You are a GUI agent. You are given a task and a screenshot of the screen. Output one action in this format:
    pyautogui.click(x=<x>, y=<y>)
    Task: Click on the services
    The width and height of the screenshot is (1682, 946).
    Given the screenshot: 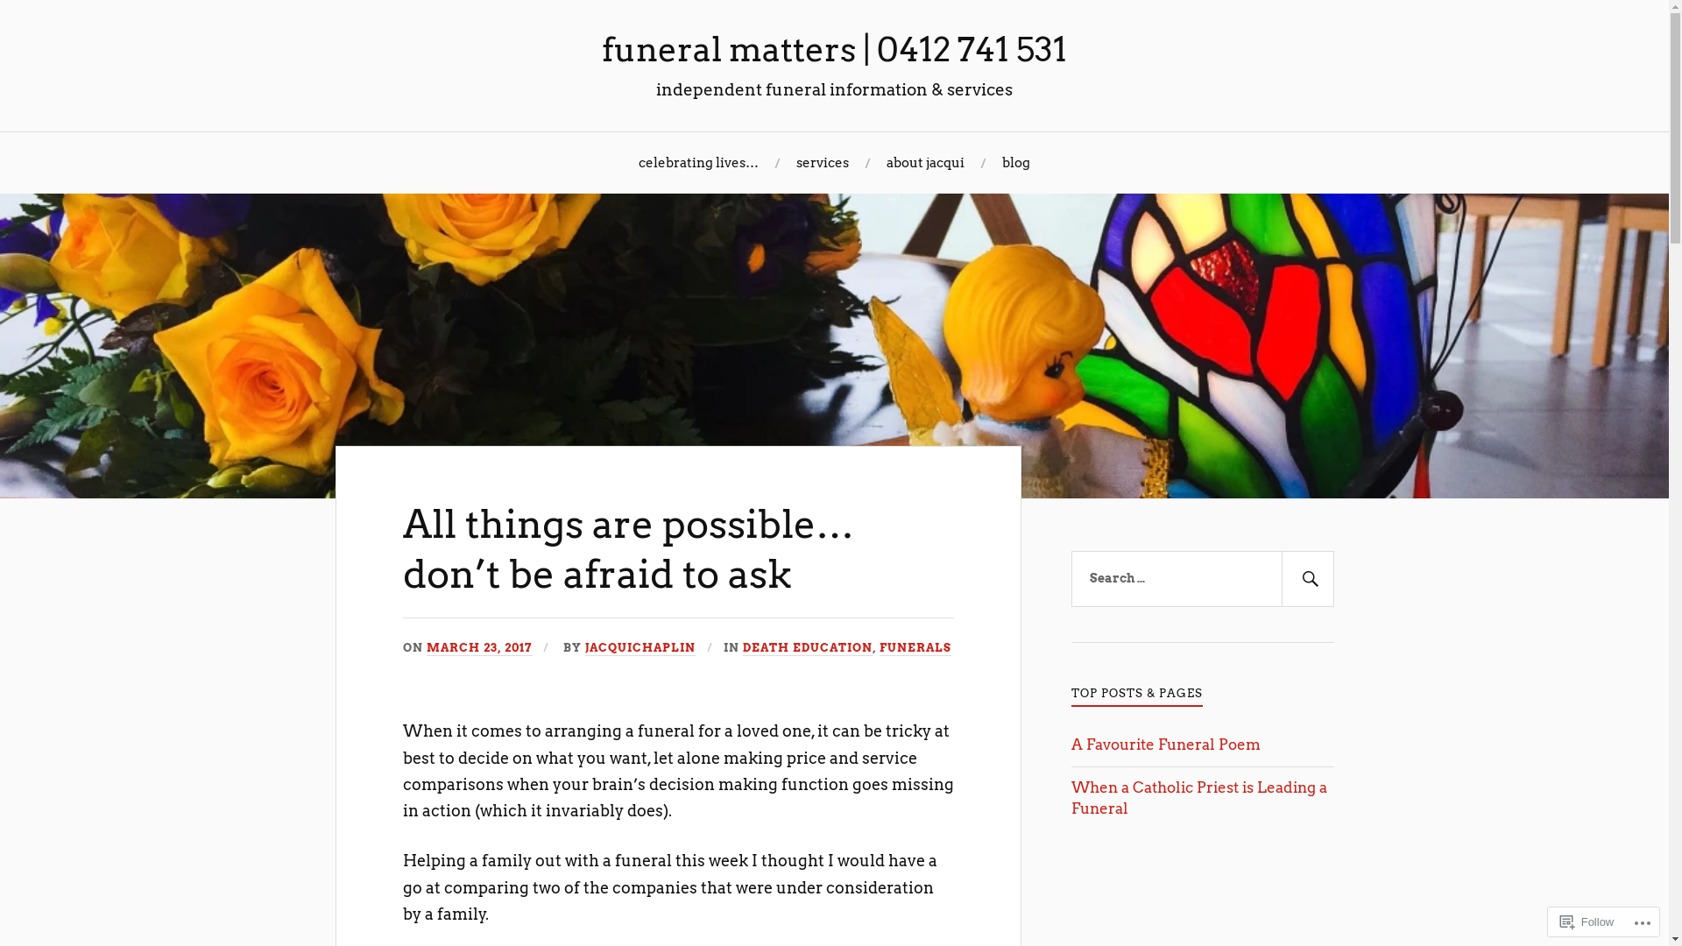 What is the action you would take?
    pyautogui.click(x=822, y=163)
    